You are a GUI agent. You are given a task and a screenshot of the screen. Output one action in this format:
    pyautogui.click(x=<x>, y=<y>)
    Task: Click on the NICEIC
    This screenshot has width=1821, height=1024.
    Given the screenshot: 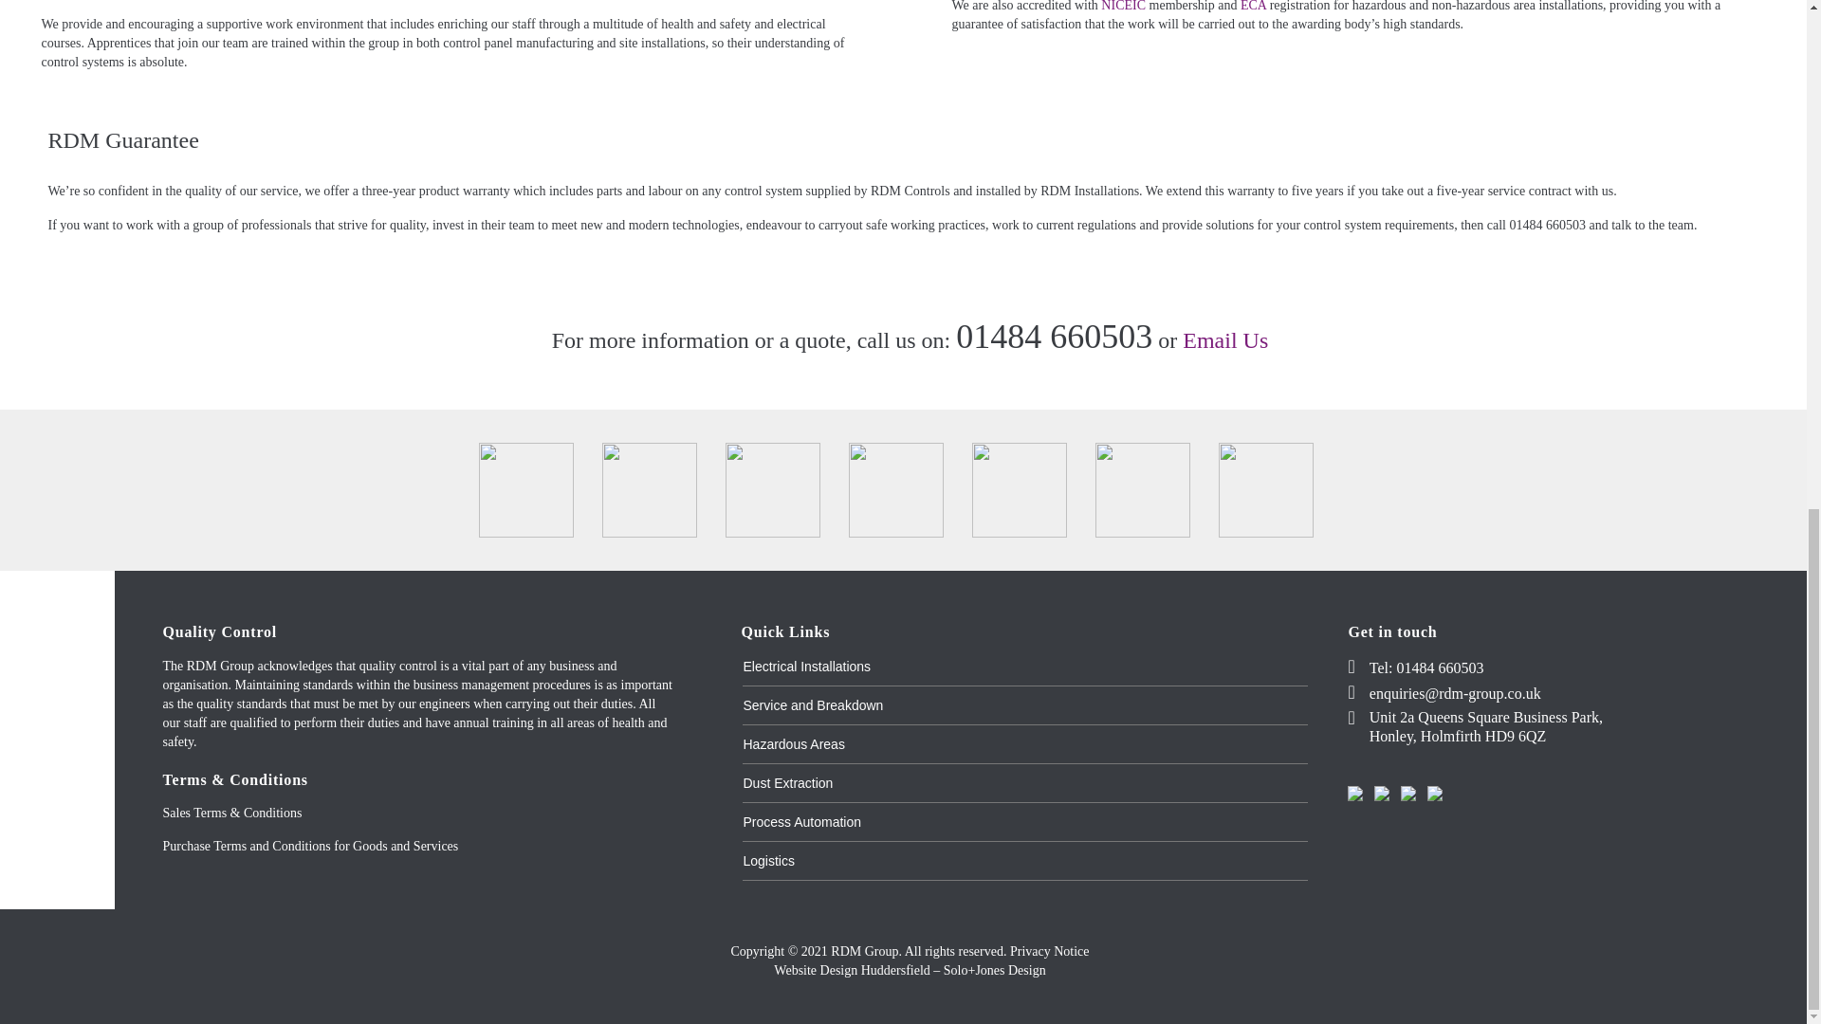 What is the action you would take?
    pyautogui.click(x=1123, y=6)
    